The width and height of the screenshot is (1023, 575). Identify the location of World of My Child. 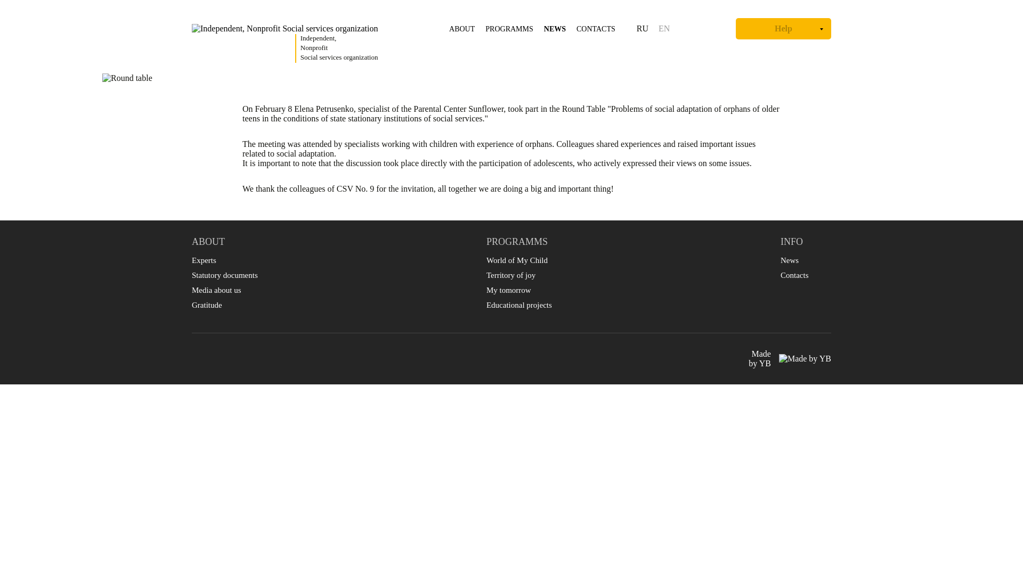
(510, 275).